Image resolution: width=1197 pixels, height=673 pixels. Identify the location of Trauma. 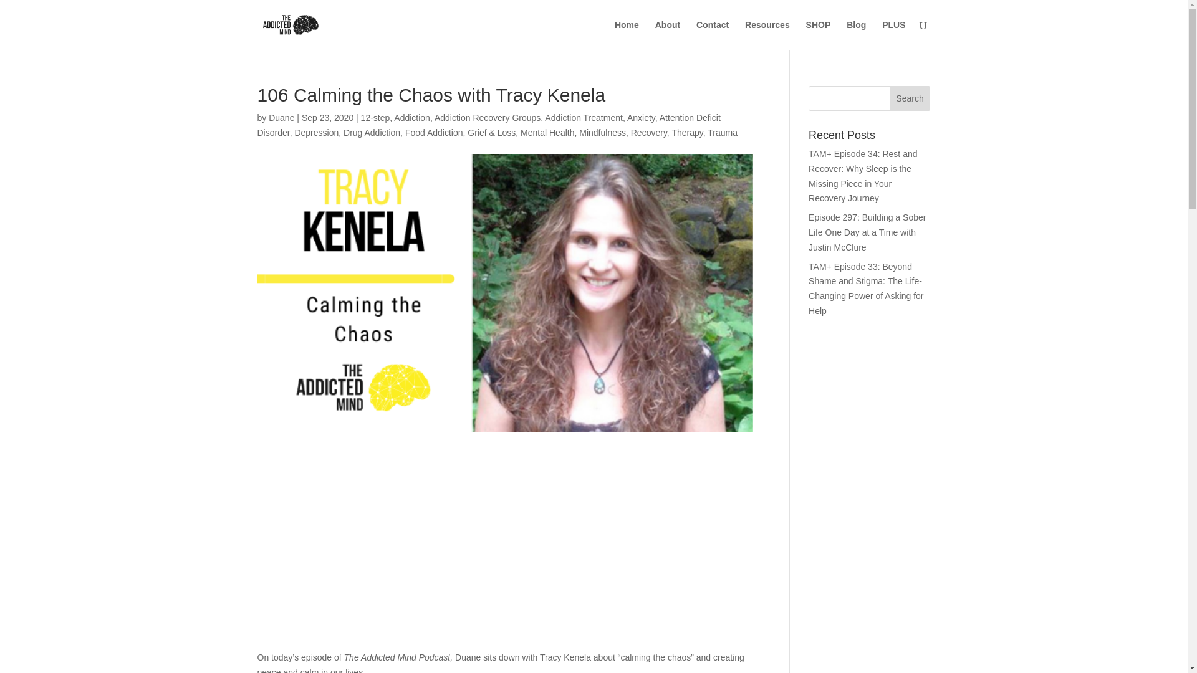
(722, 133).